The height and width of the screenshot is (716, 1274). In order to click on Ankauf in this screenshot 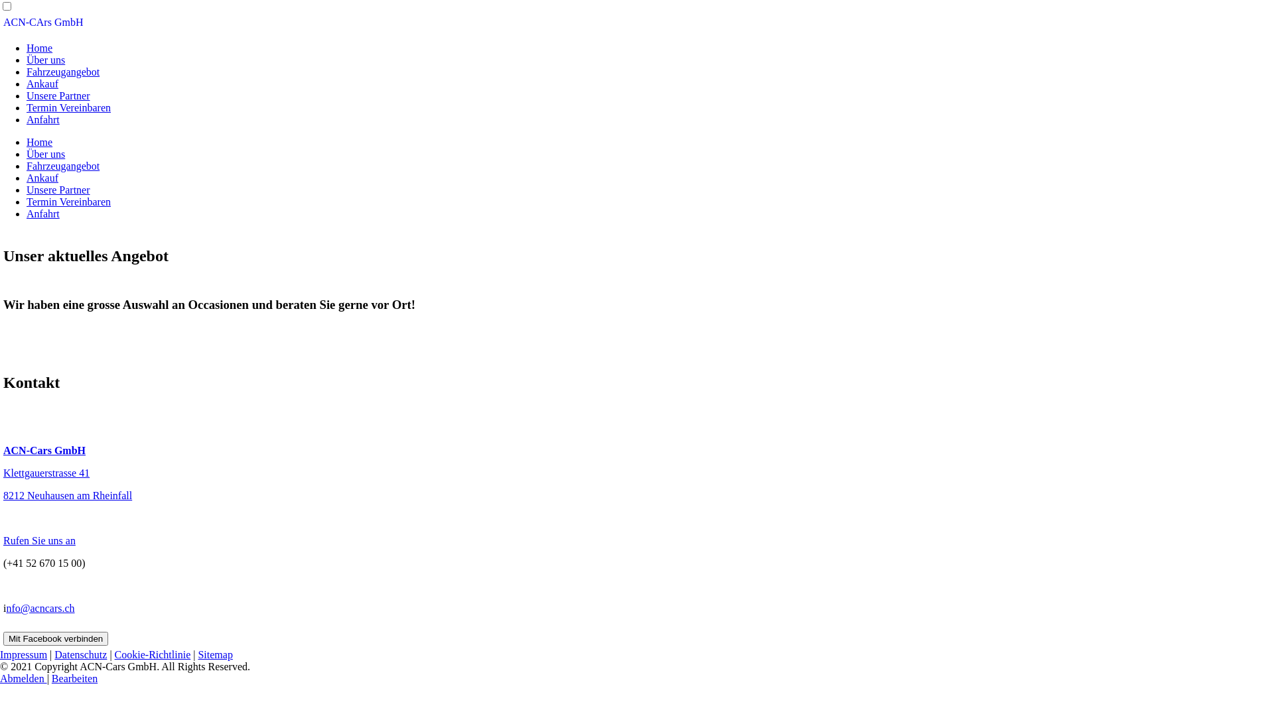, I will do `click(42, 178)`.